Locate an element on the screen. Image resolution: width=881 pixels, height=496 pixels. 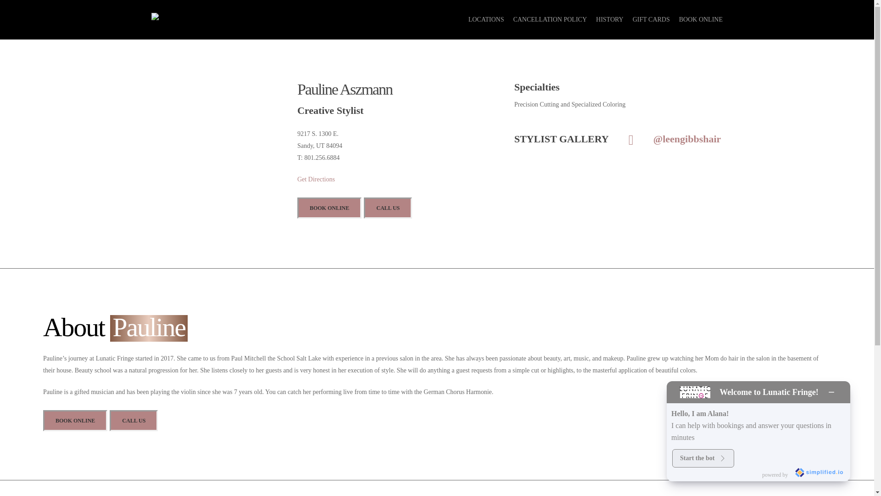
HISTORY is located at coordinates (610, 19).